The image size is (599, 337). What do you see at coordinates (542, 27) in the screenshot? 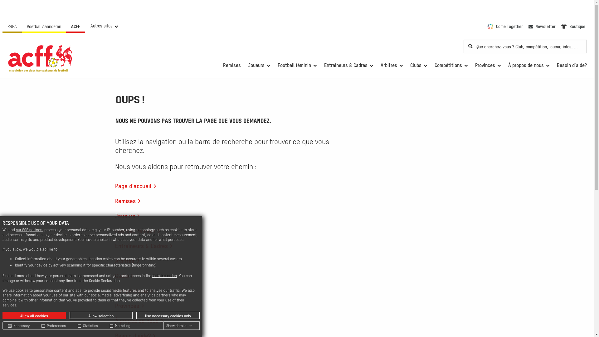
I see `Newsletter` at bounding box center [542, 27].